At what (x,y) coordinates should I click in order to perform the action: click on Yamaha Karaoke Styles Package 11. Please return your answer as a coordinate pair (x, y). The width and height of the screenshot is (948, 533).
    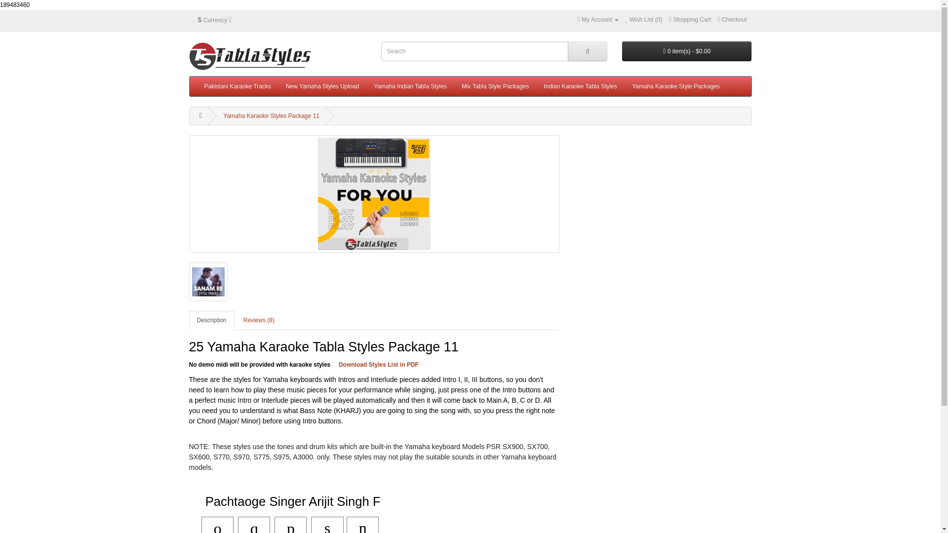
    Looking at the image, I should click on (374, 193).